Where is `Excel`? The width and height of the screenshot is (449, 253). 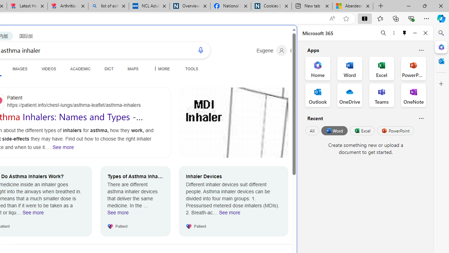 Excel is located at coordinates (362, 131).